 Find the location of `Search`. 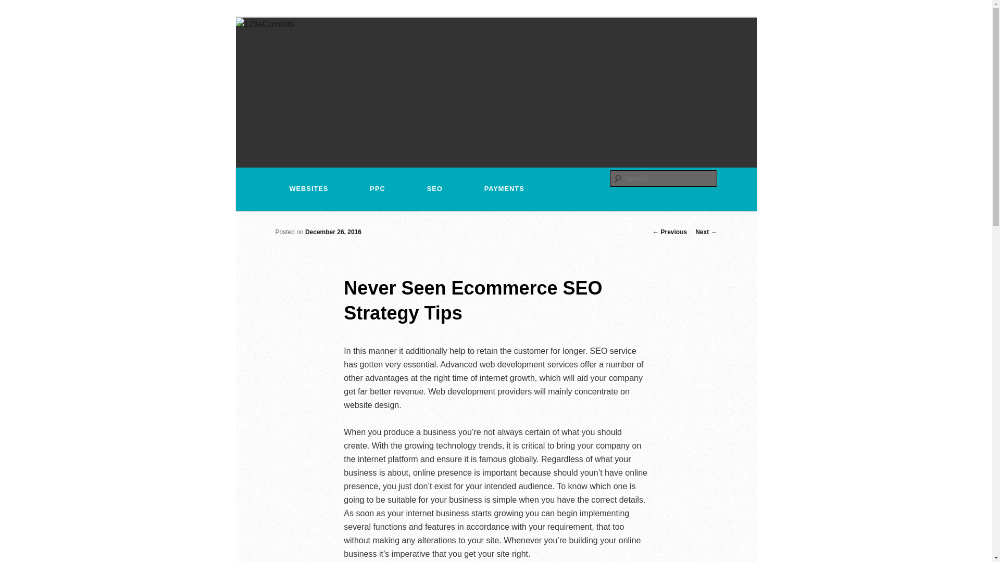

Search is located at coordinates (17, 6).